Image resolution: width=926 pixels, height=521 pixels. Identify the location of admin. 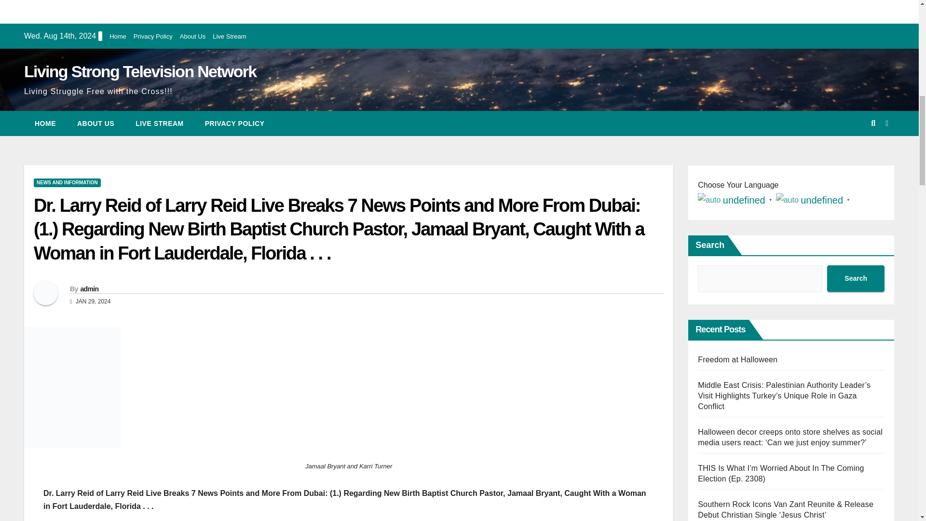
(89, 288).